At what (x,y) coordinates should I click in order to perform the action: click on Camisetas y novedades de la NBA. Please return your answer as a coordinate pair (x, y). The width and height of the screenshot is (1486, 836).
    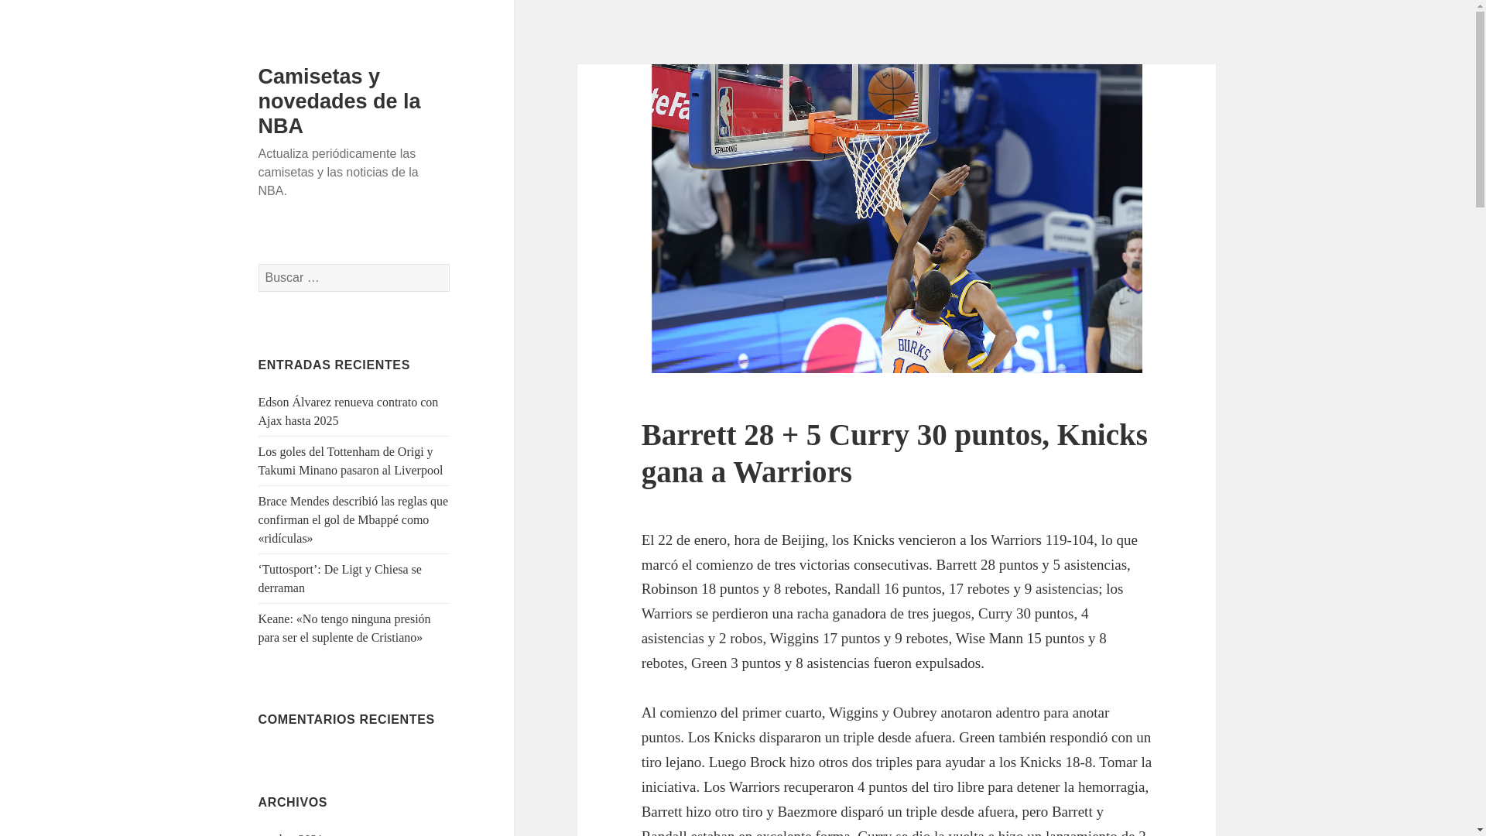
    Looking at the image, I should click on (340, 101).